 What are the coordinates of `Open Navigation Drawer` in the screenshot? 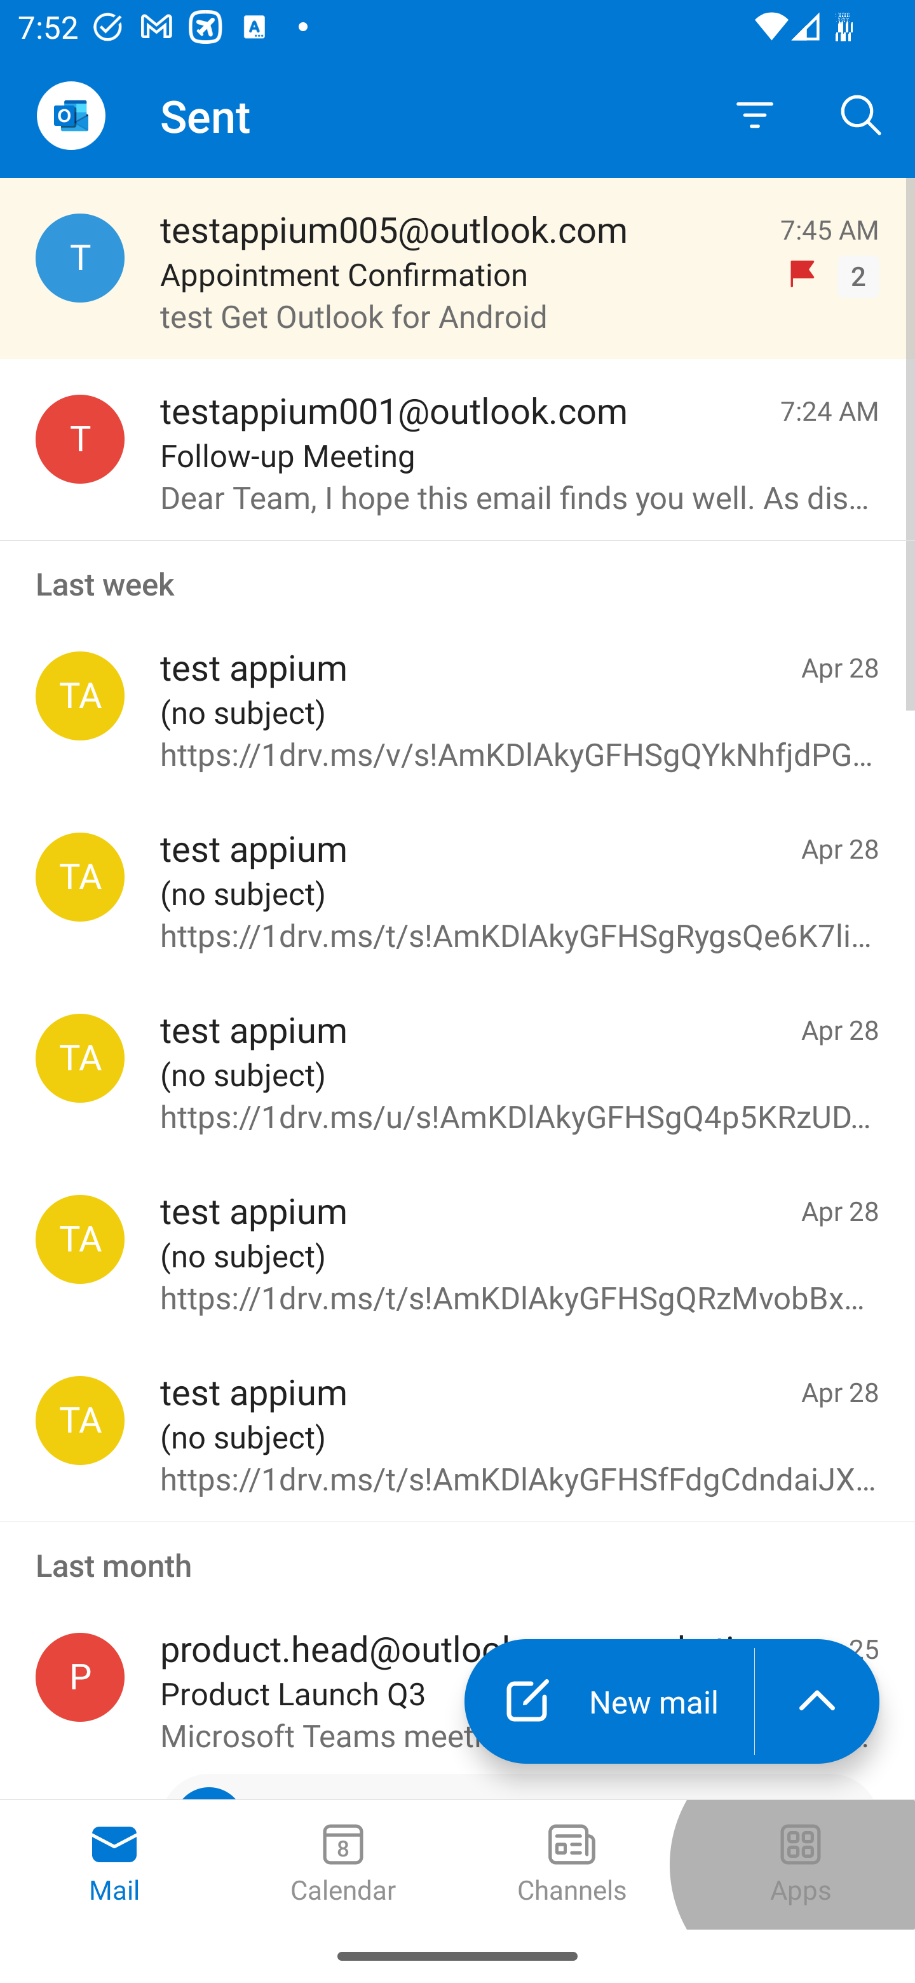 It's located at (71, 116).